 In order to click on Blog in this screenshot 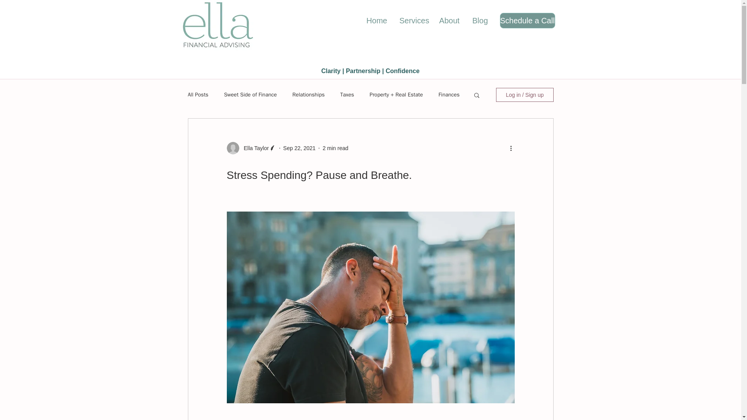, I will do `click(480, 21)`.